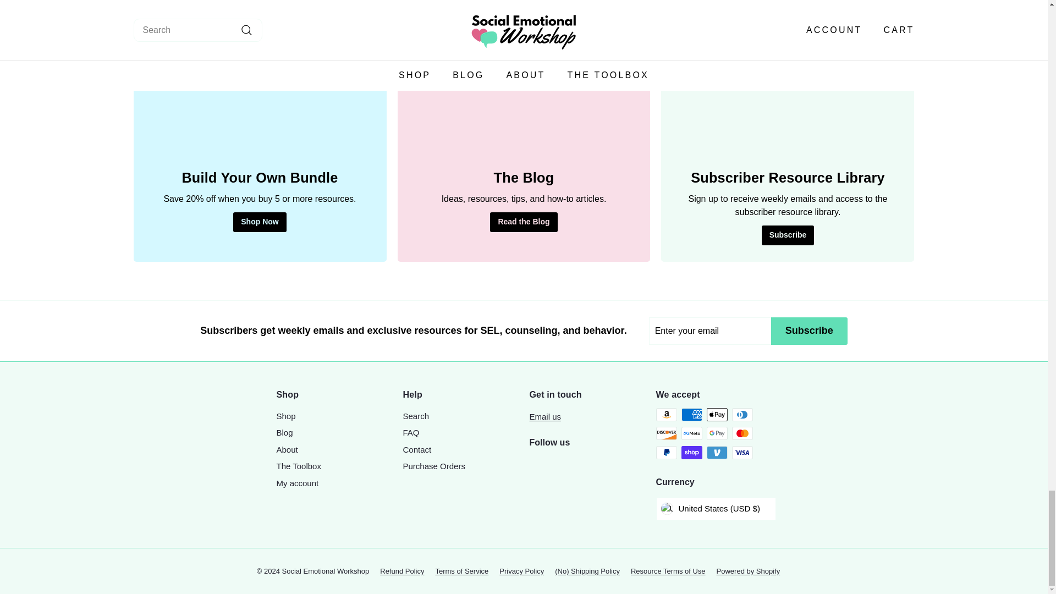 The image size is (1056, 594). What do you see at coordinates (717, 414) in the screenshot?
I see `Apple Pay` at bounding box center [717, 414].